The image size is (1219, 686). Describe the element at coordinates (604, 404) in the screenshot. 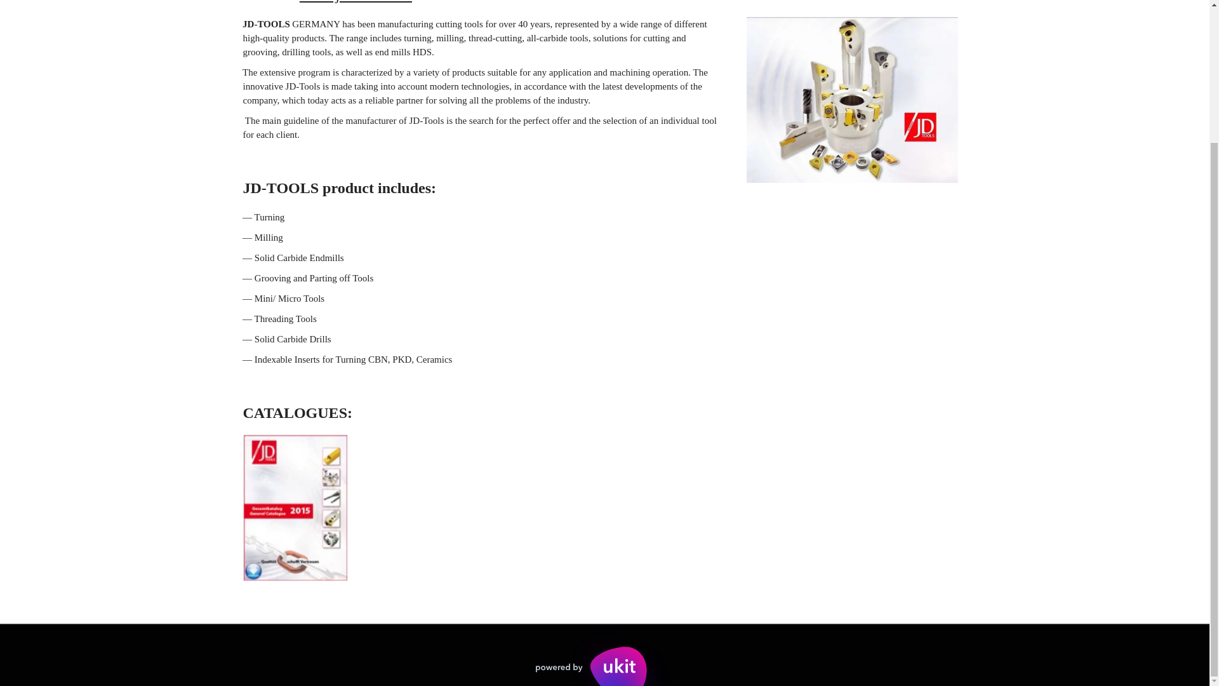

I see `CATALOGUES:` at that location.